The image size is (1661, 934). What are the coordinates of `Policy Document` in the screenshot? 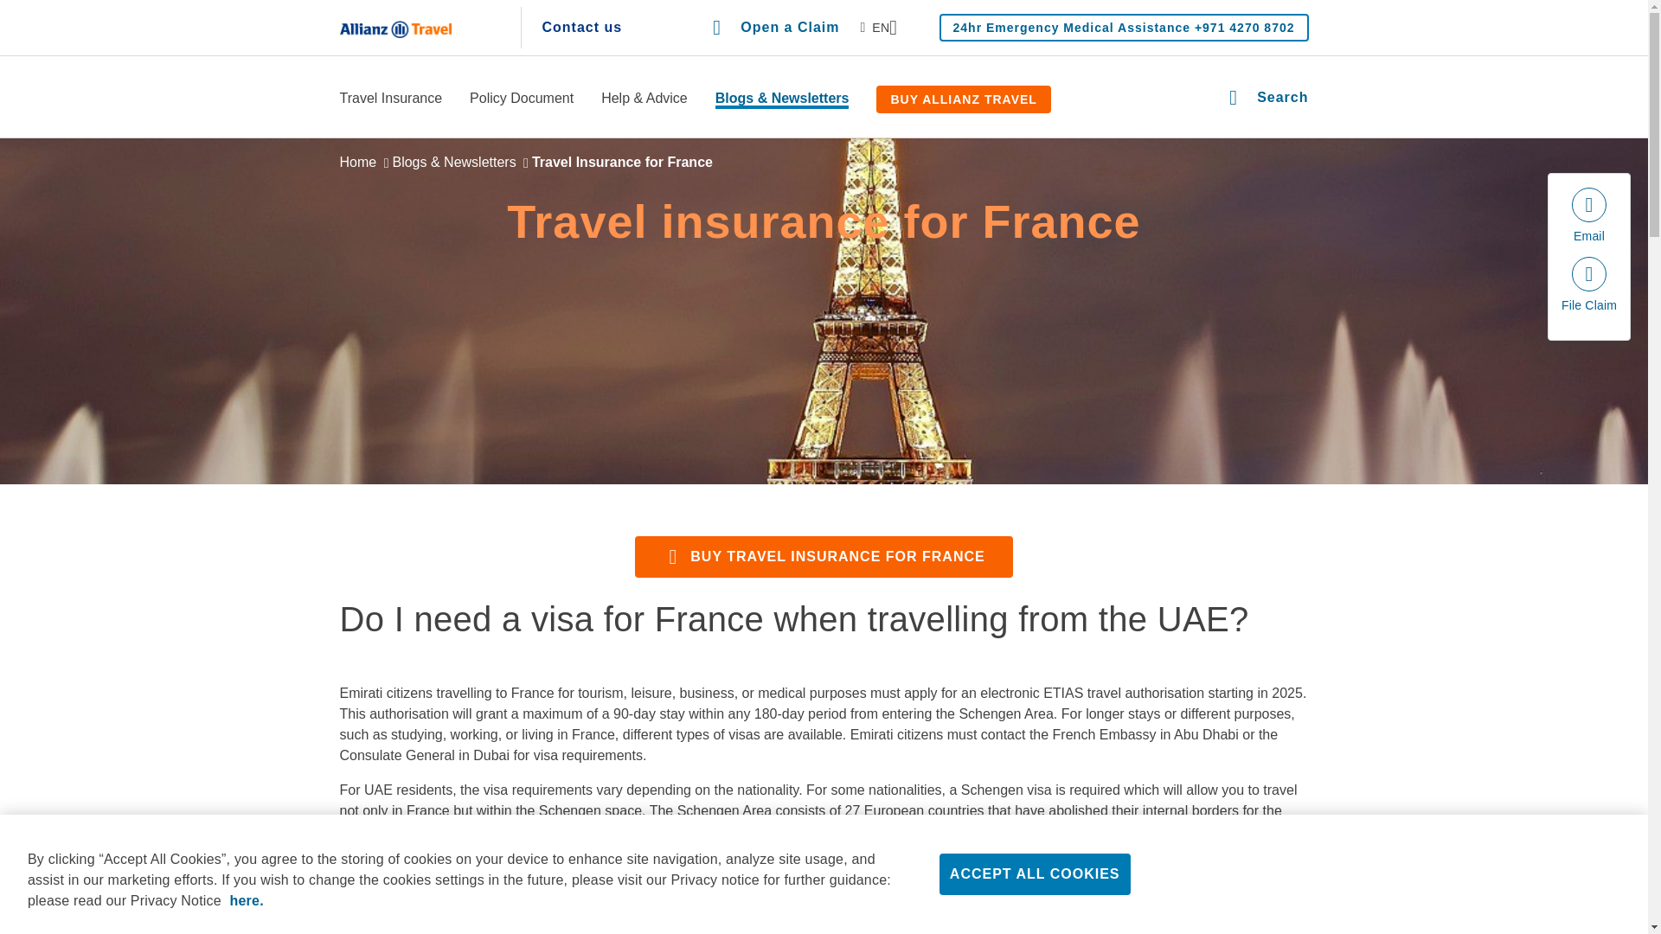 It's located at (521, 99).